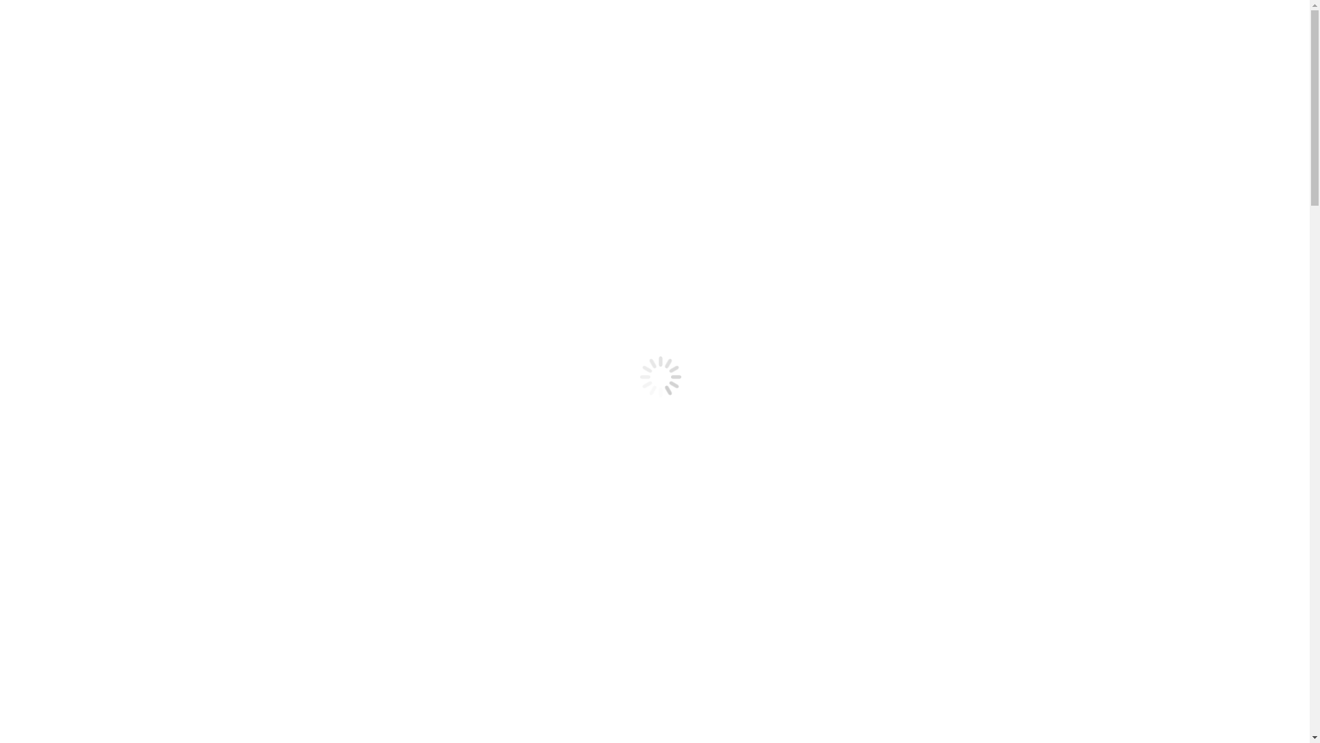 The height and width of the screenshot is (743, 1320). I want to click on Facebook page opens in new window, so click(88, 36).